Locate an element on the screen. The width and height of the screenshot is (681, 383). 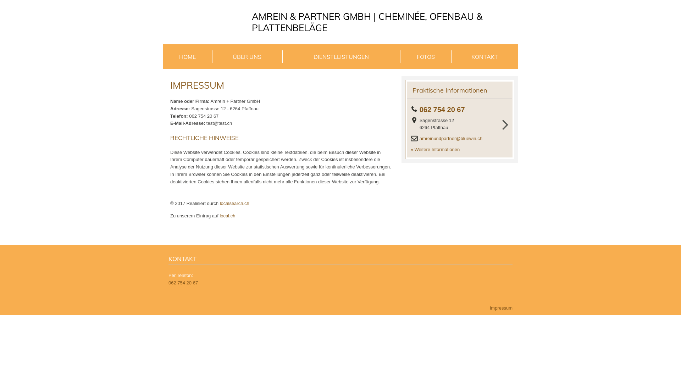
DIENSTLEISTUNGEN is located at coordinates (341, 57).